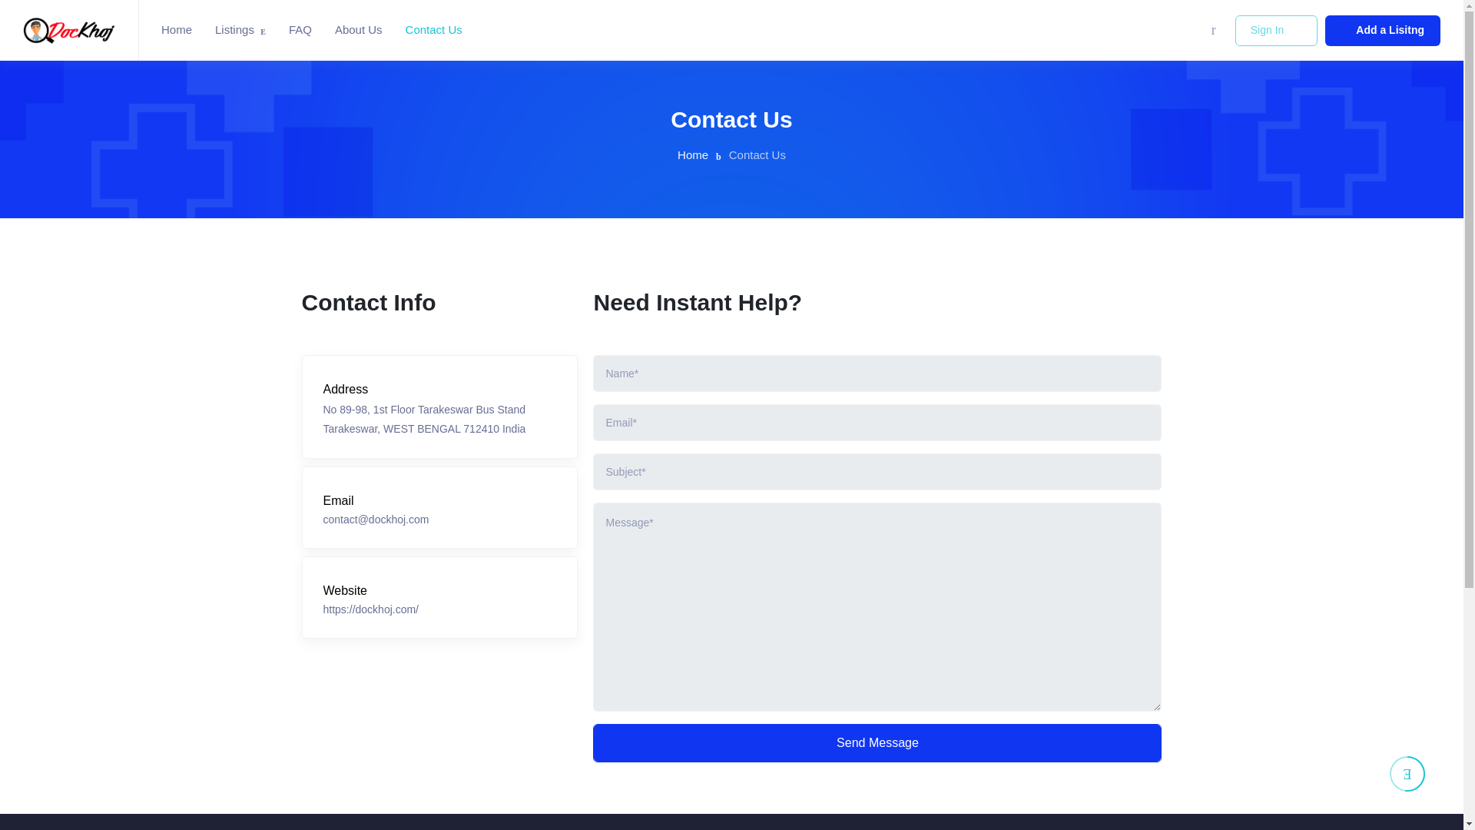 This screenshot has width=1475, height=830. What do you see at coordinates (240, 30) in the screenshot?
I see `Listings` at bounding box center [240, 30].